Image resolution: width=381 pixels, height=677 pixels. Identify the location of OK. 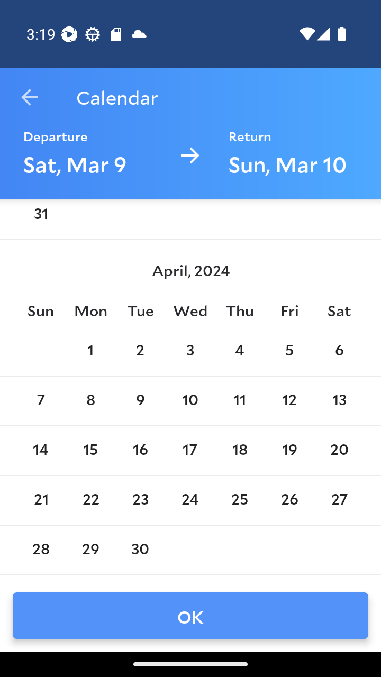
(190, 616).